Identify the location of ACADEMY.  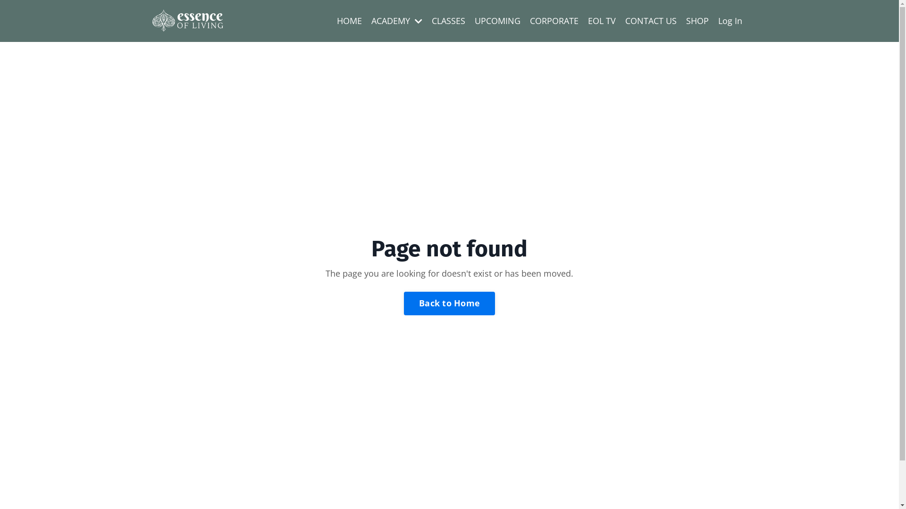
(396, 21).